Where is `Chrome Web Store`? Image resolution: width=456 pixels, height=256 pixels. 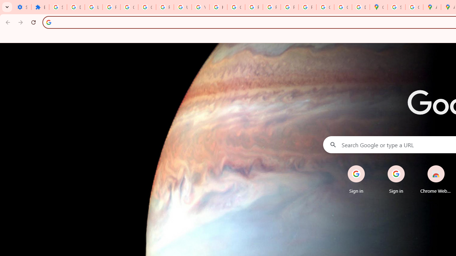 Chrome Web Store is located at coordinates (436, 179).